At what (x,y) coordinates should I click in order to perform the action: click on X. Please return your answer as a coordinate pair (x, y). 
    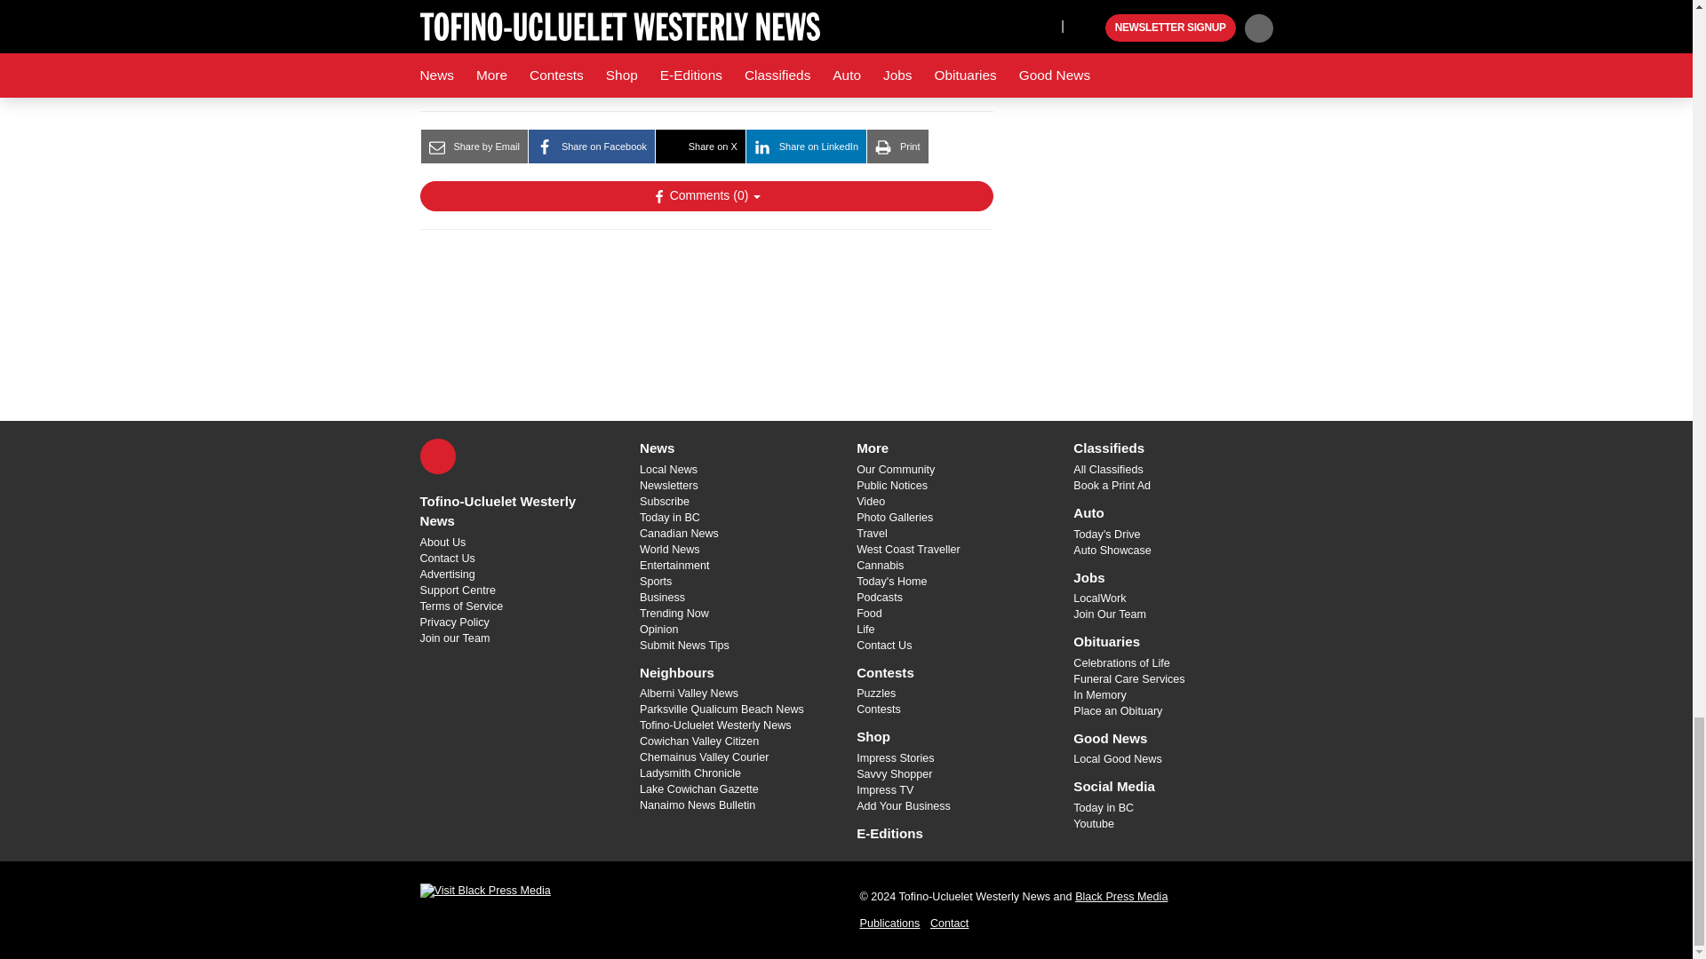
    Looking at the image, I should click on (437, 456).